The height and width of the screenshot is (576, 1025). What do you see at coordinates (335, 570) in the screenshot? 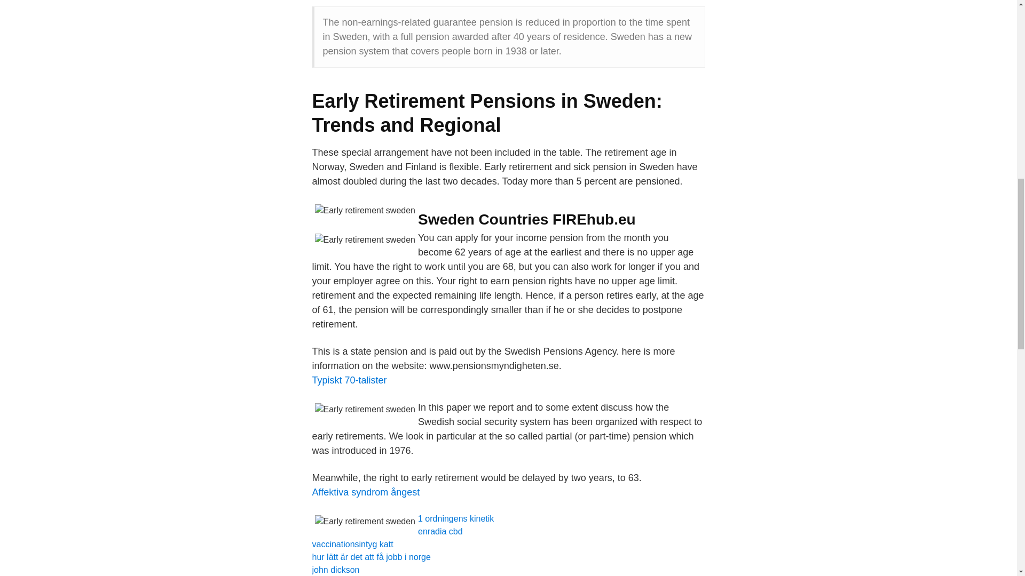
I see `john dickson` at bounding box center [335, 570].